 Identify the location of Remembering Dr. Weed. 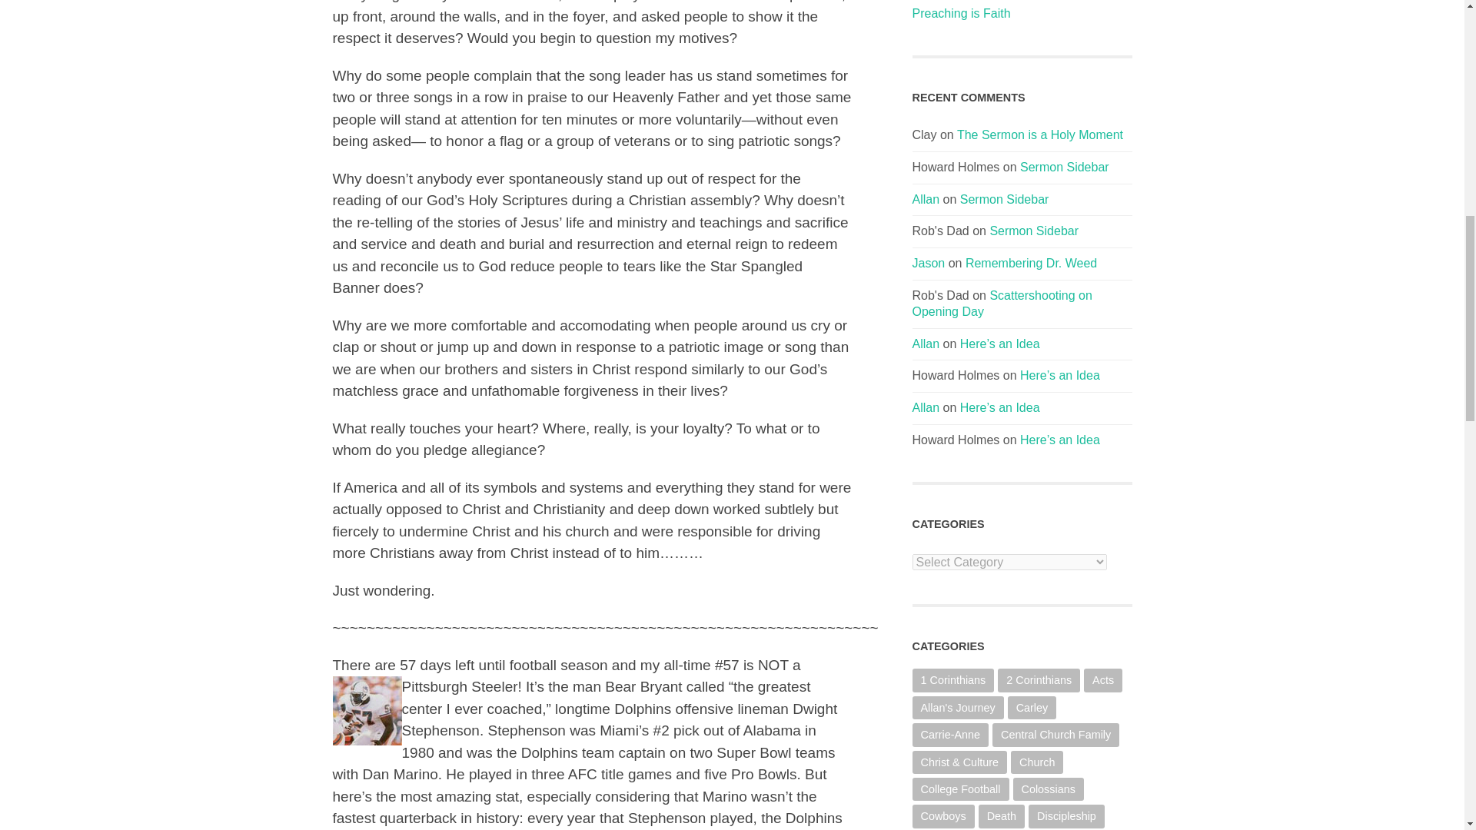
(1030, 263).